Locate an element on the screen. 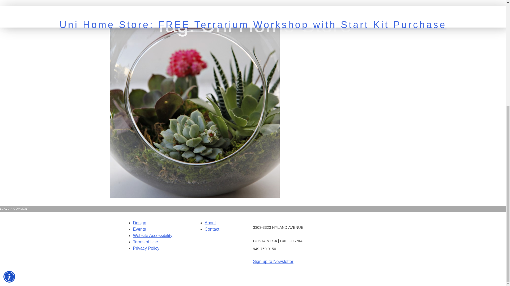 The image size is (510, 286). About is located at coordinates (210, 222).